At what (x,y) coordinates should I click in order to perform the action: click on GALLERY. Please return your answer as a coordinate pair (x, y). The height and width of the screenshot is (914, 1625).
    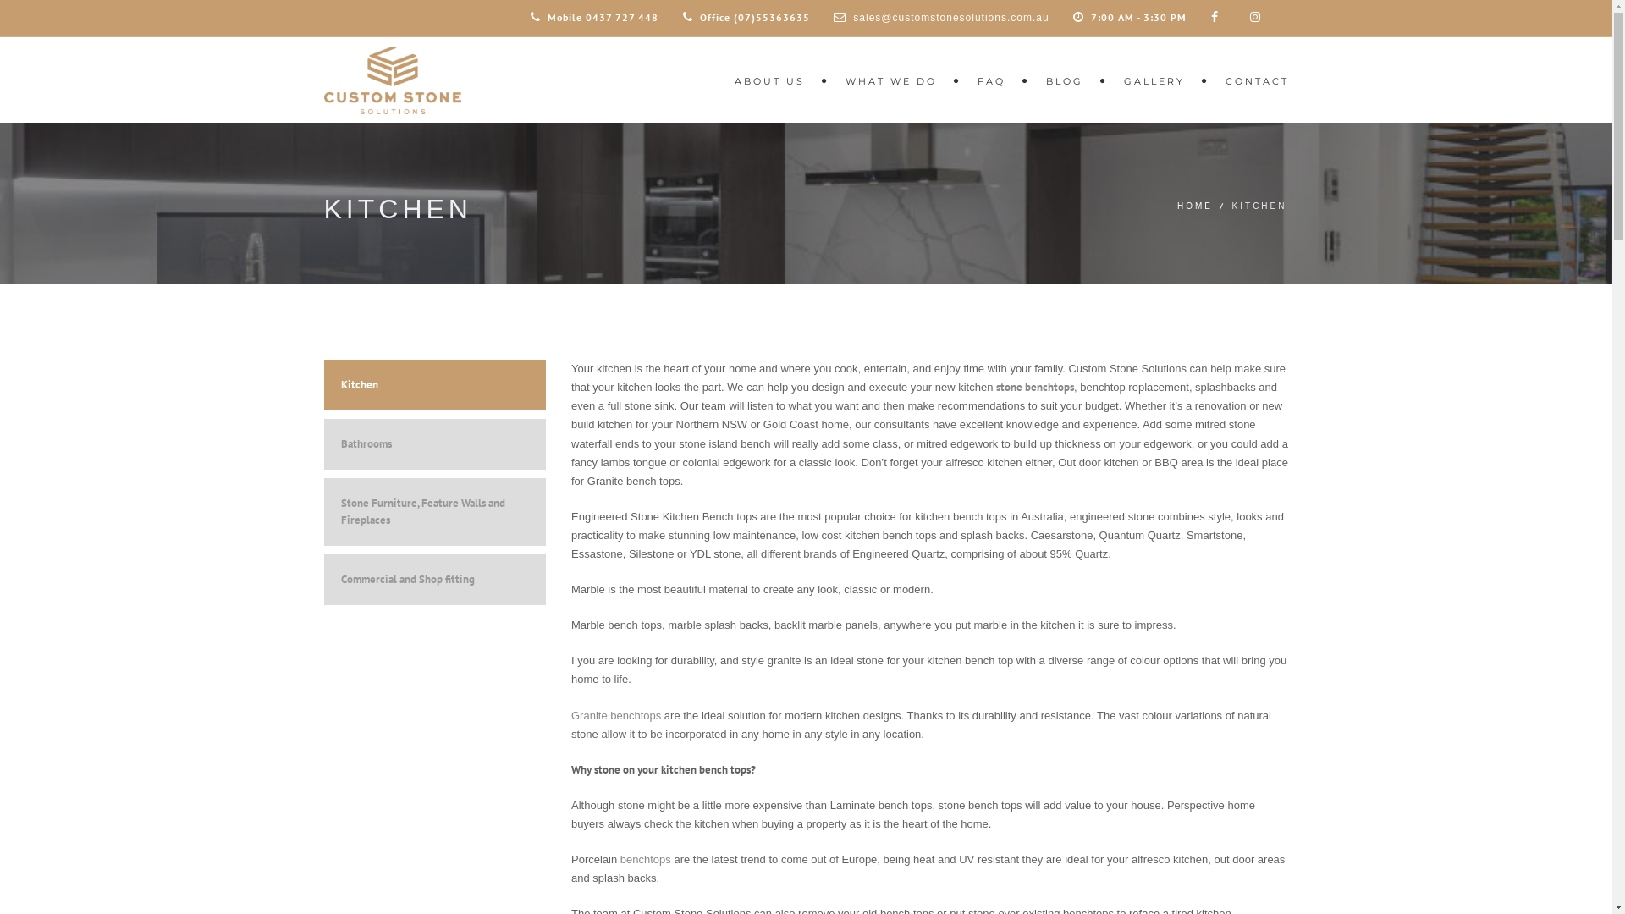
    Looking at the image, I should click on (1158, 80).